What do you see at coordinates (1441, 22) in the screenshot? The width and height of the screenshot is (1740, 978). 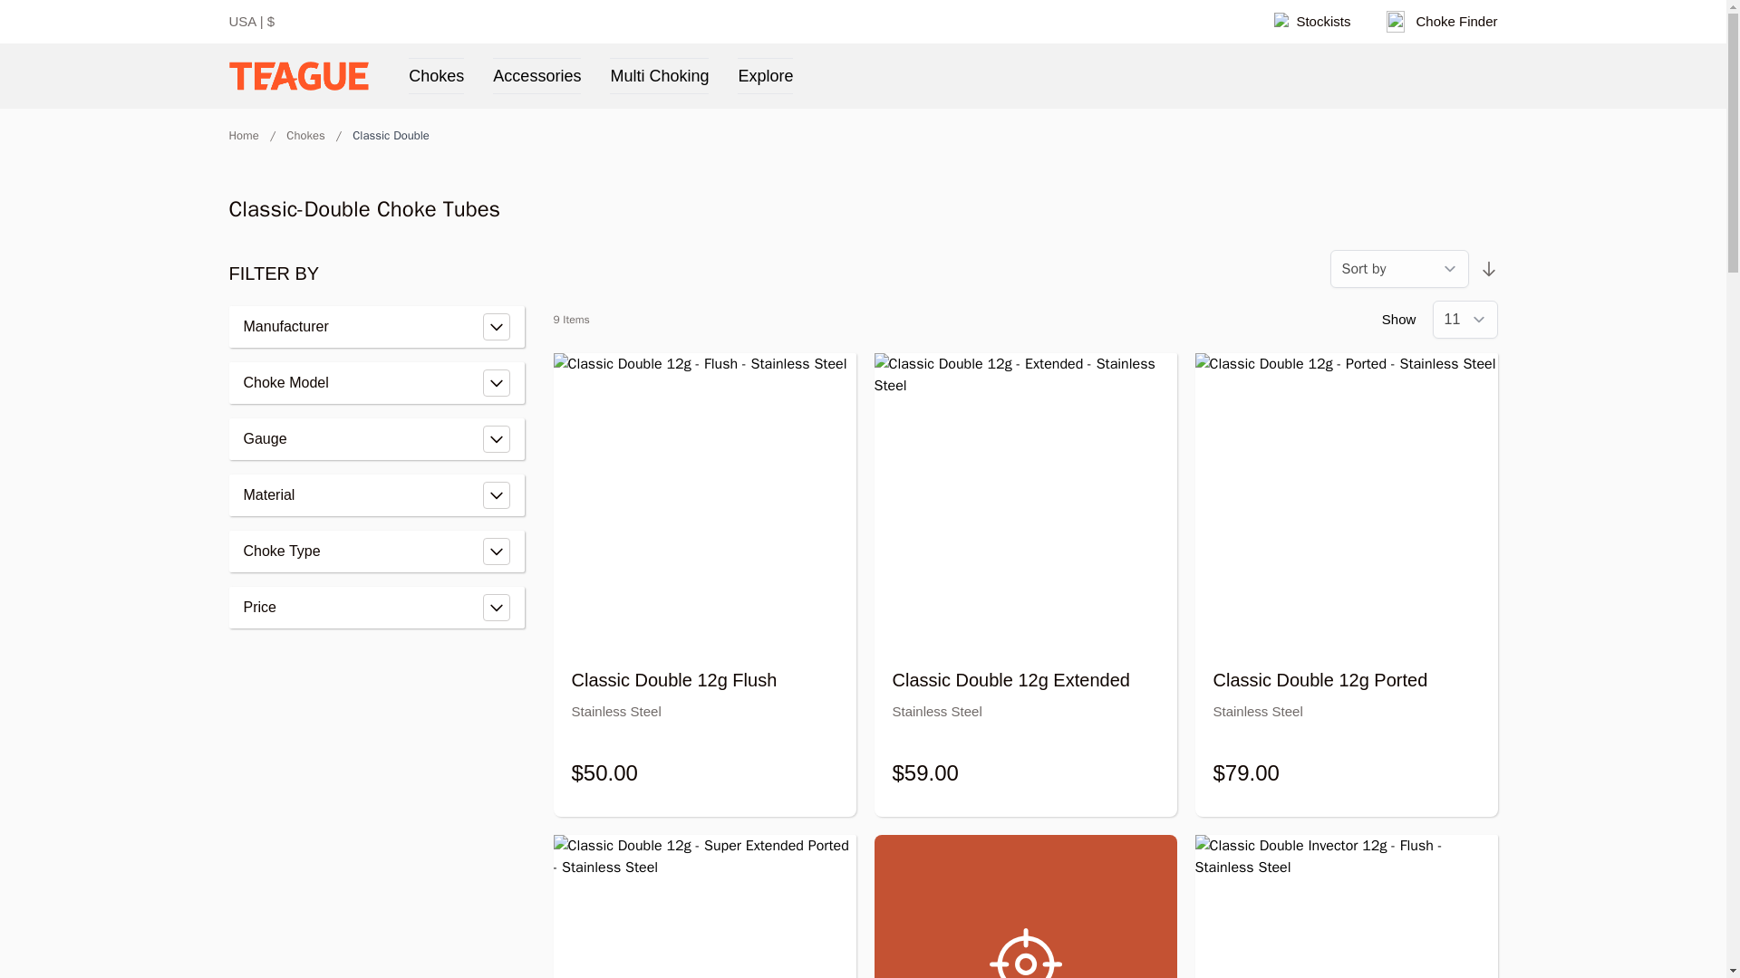 I see `Choke Finder` at bounding box center [1441, 22].